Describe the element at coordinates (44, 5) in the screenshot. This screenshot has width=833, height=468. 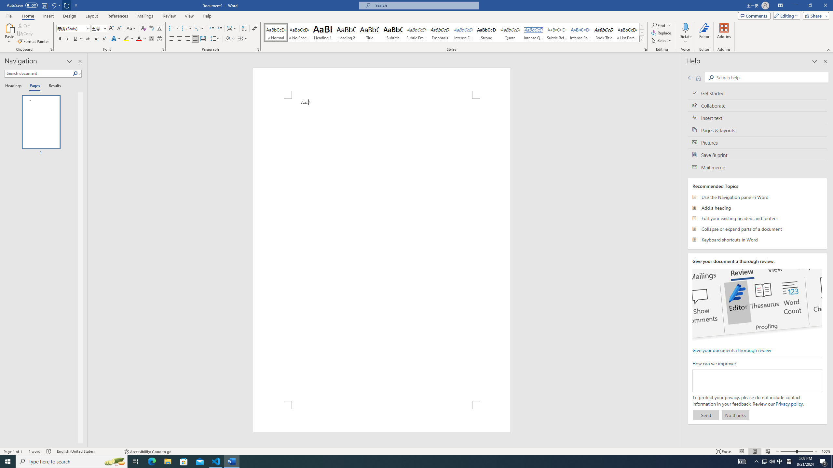
I see `Save` at that location.